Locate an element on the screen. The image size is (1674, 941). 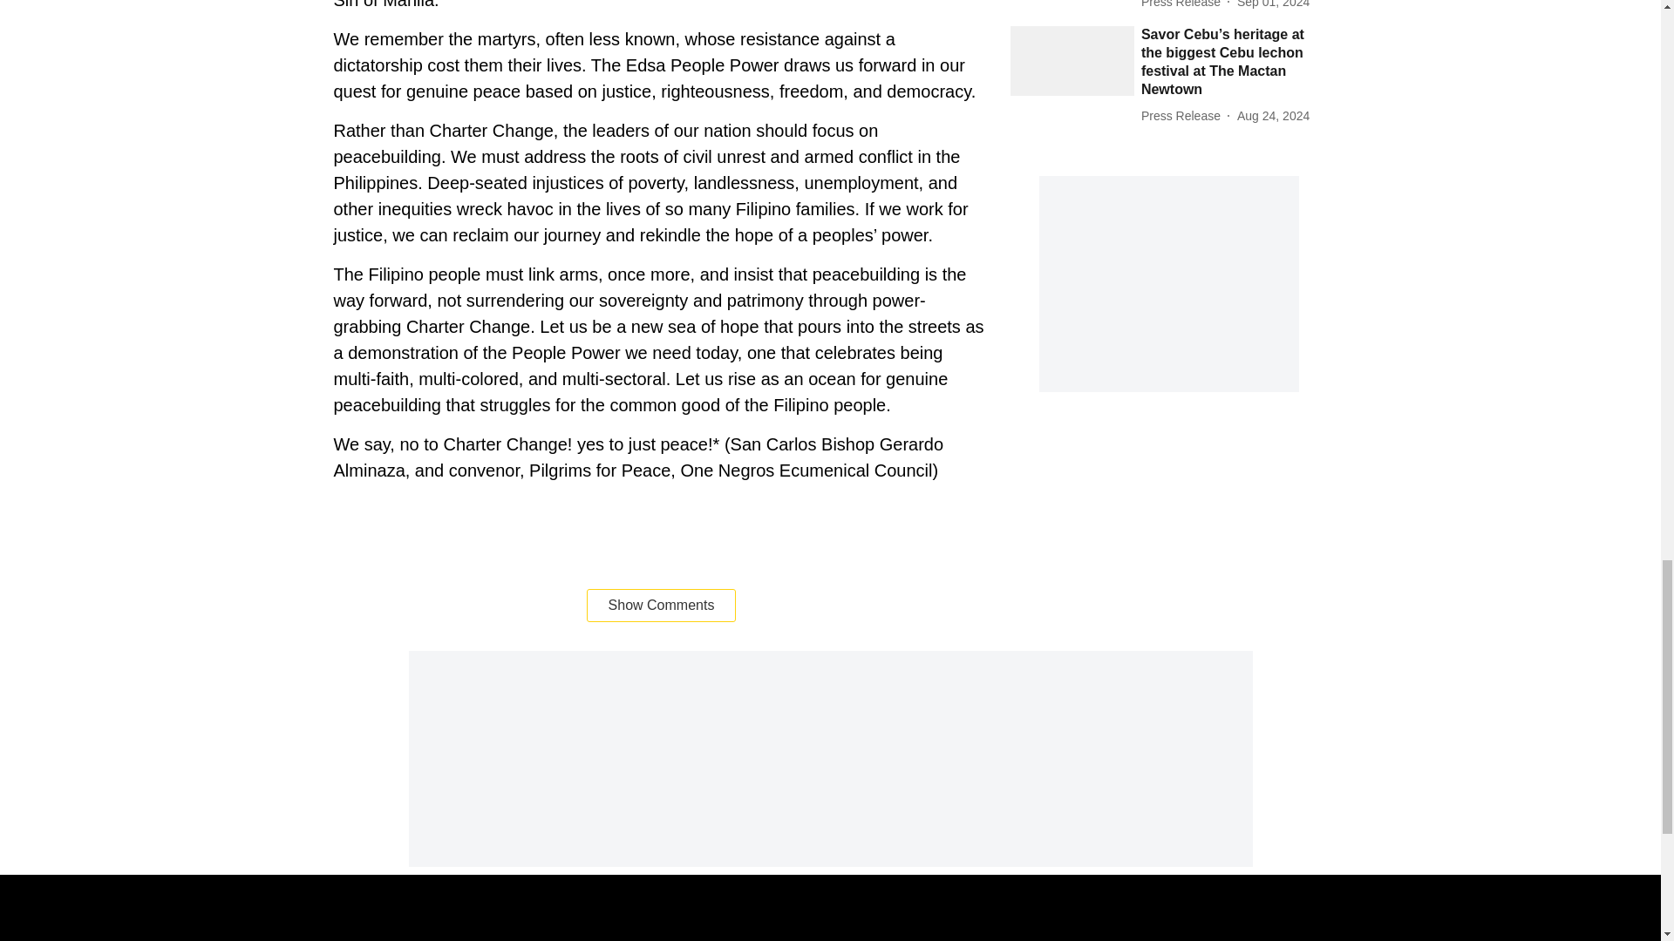
Show Comments is located at coordinates (661, 605).